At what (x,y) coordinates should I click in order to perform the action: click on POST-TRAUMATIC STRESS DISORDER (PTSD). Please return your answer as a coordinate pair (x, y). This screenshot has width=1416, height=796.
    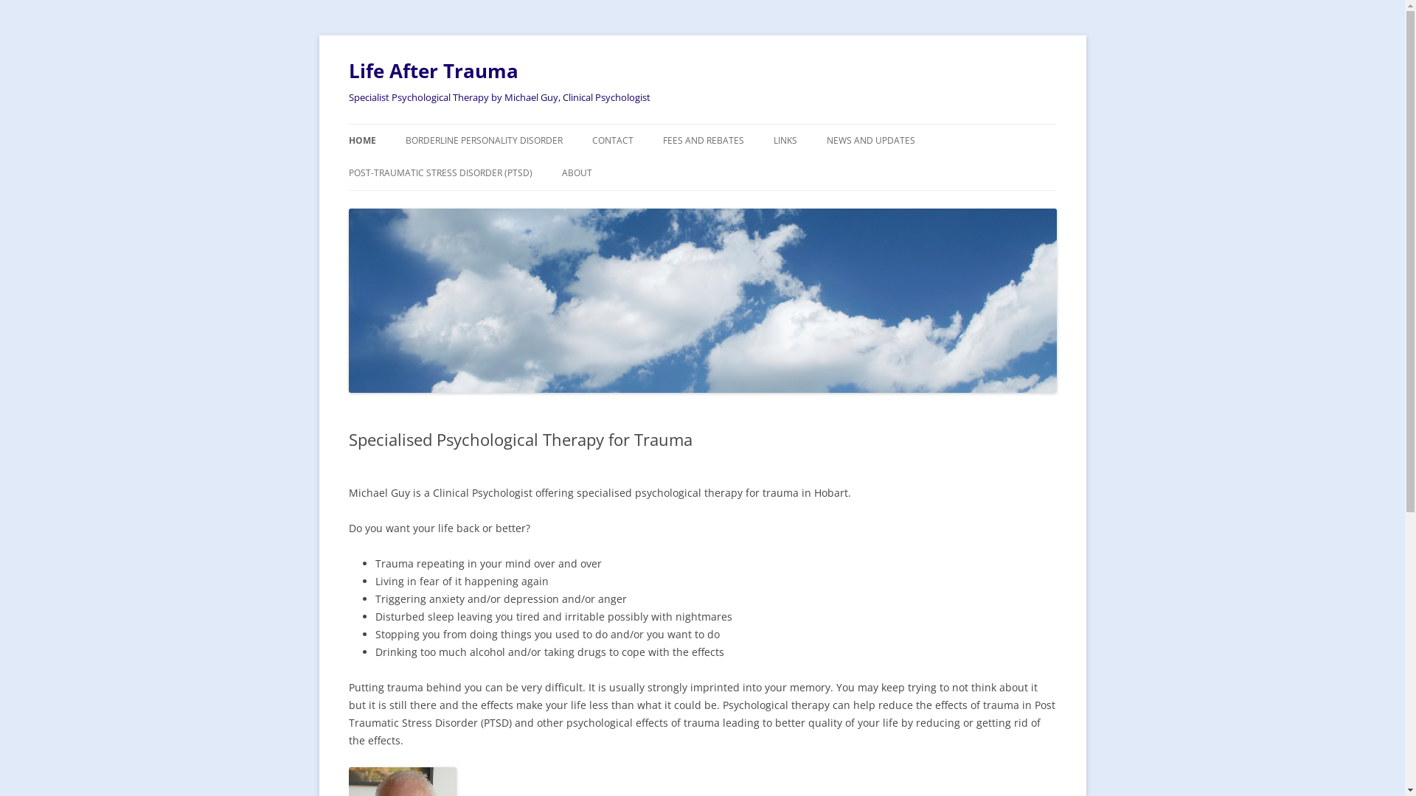
    Looking at the image, I should click on (440, 173).